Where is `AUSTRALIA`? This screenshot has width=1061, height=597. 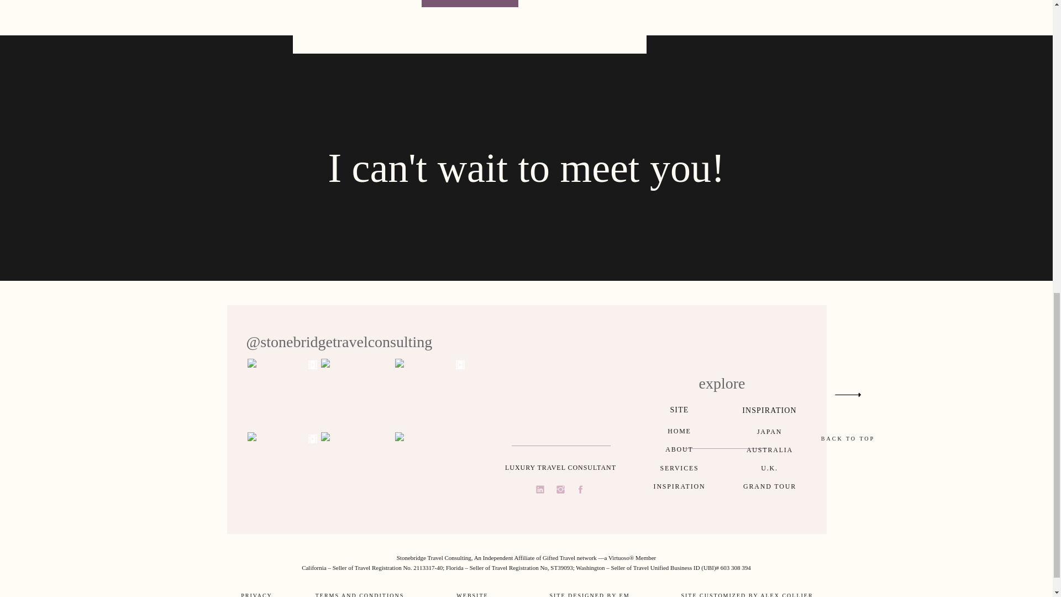 AUSTRALIA is located at coordinates (770, 450).